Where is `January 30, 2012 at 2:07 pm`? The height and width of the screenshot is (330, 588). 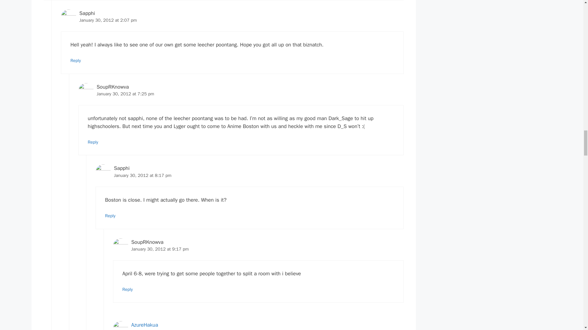 January 30, 2012 at 2:07 pm is located at coordinates (108, 20).